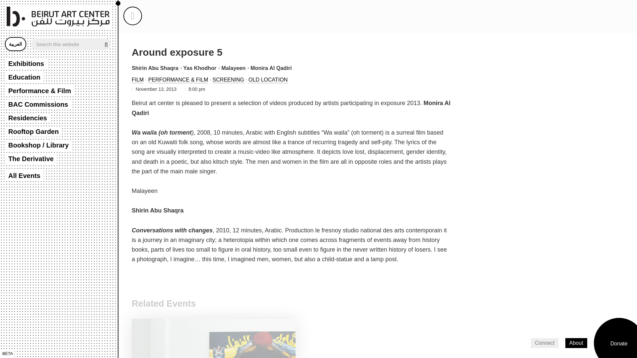  Describe the element at coordinates (58, 17) in the screenshot. I see `bac-full-logo-black` at that location.